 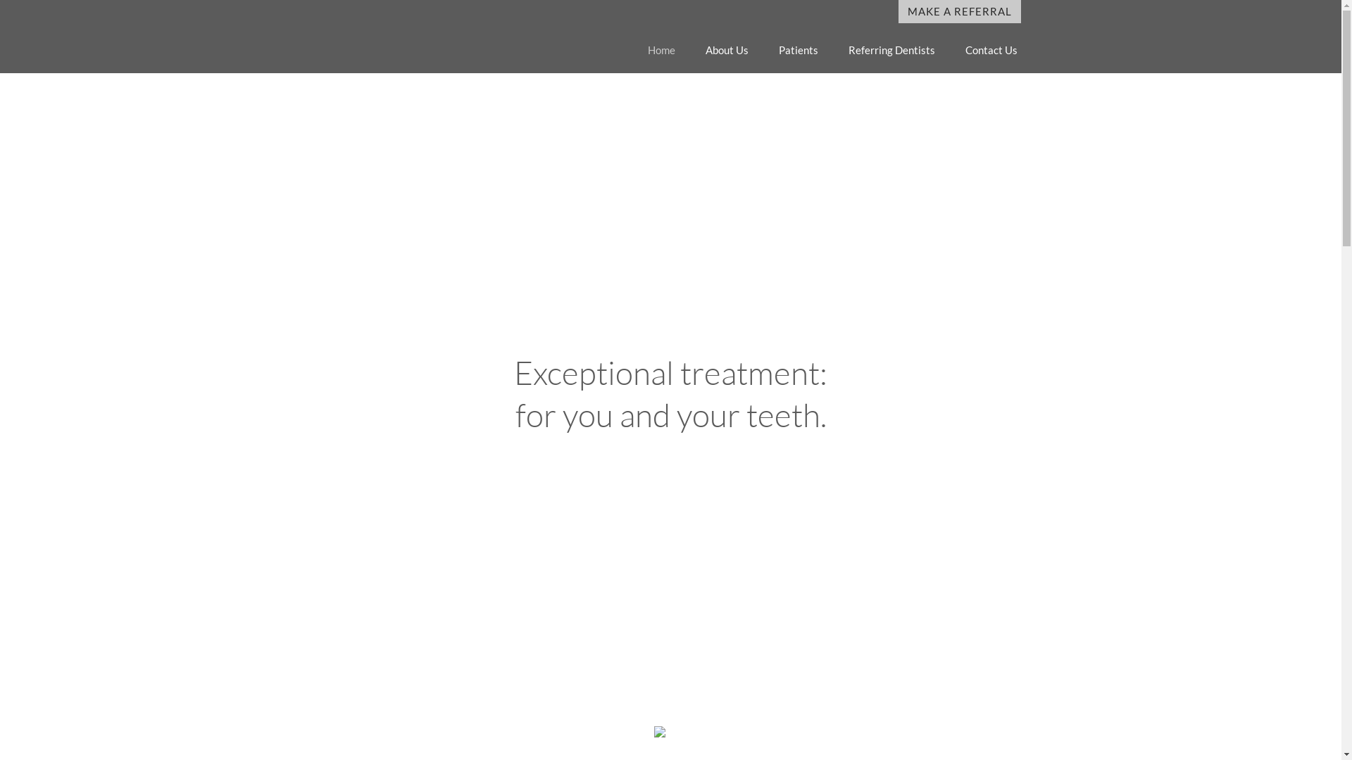 What do you see at coordinates (799, 51) in the screenshot?
I see `Patients` at bounding box center [799, 51].